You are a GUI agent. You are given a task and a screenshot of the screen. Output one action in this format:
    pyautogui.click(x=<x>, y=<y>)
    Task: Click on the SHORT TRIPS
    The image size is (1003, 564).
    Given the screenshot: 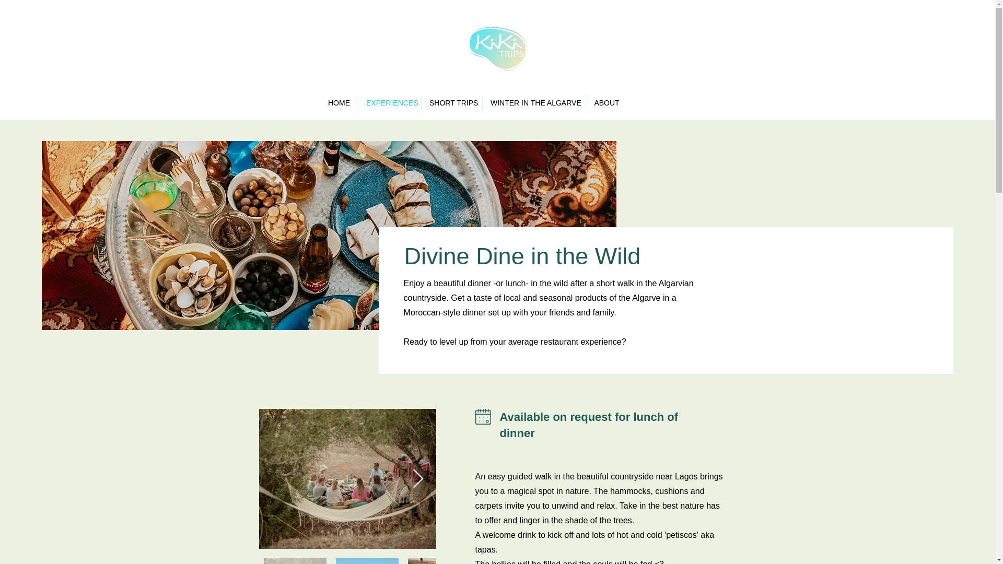 What is the action you would take?
    pyautogui.click(x=451, y=102)
    